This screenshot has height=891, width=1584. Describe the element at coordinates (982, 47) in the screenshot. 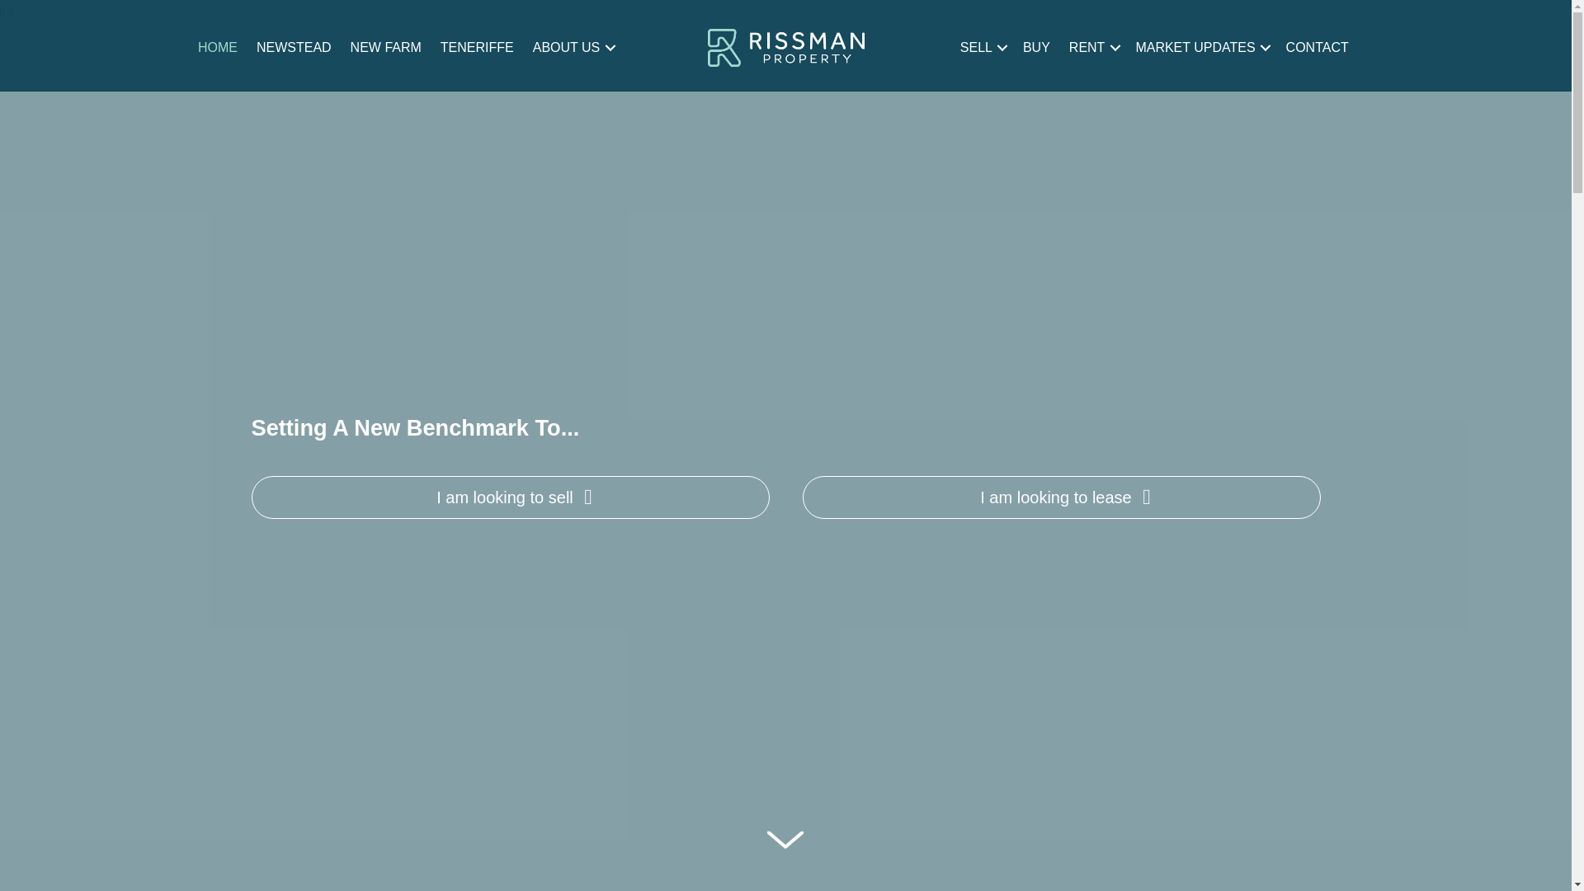

I see `SELL` at that location.